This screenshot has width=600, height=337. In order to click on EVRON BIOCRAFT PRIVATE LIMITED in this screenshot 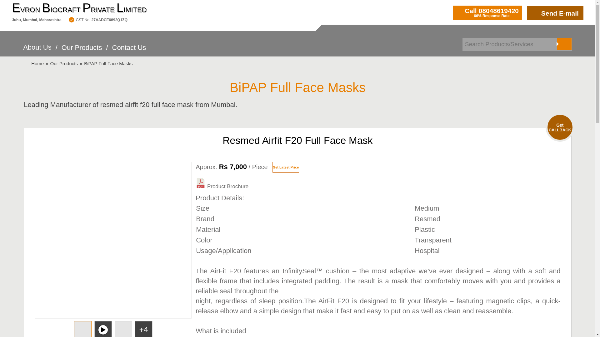, I will do `click(79, 8)`.